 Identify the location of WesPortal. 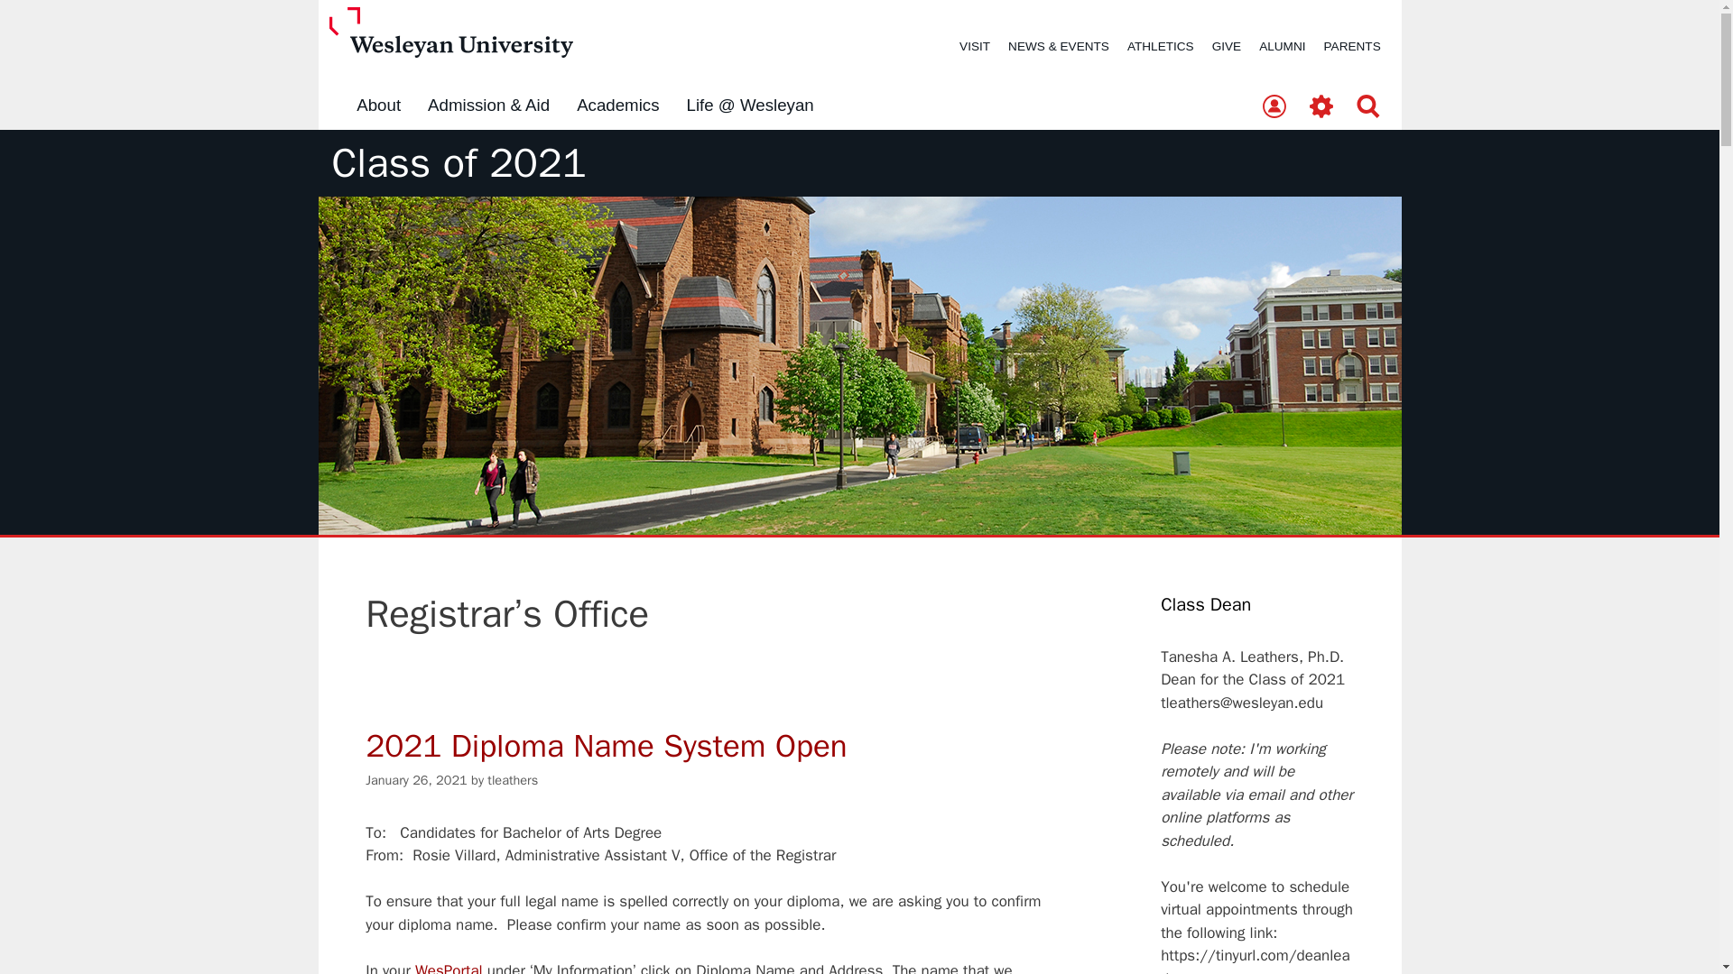
(449, 967).